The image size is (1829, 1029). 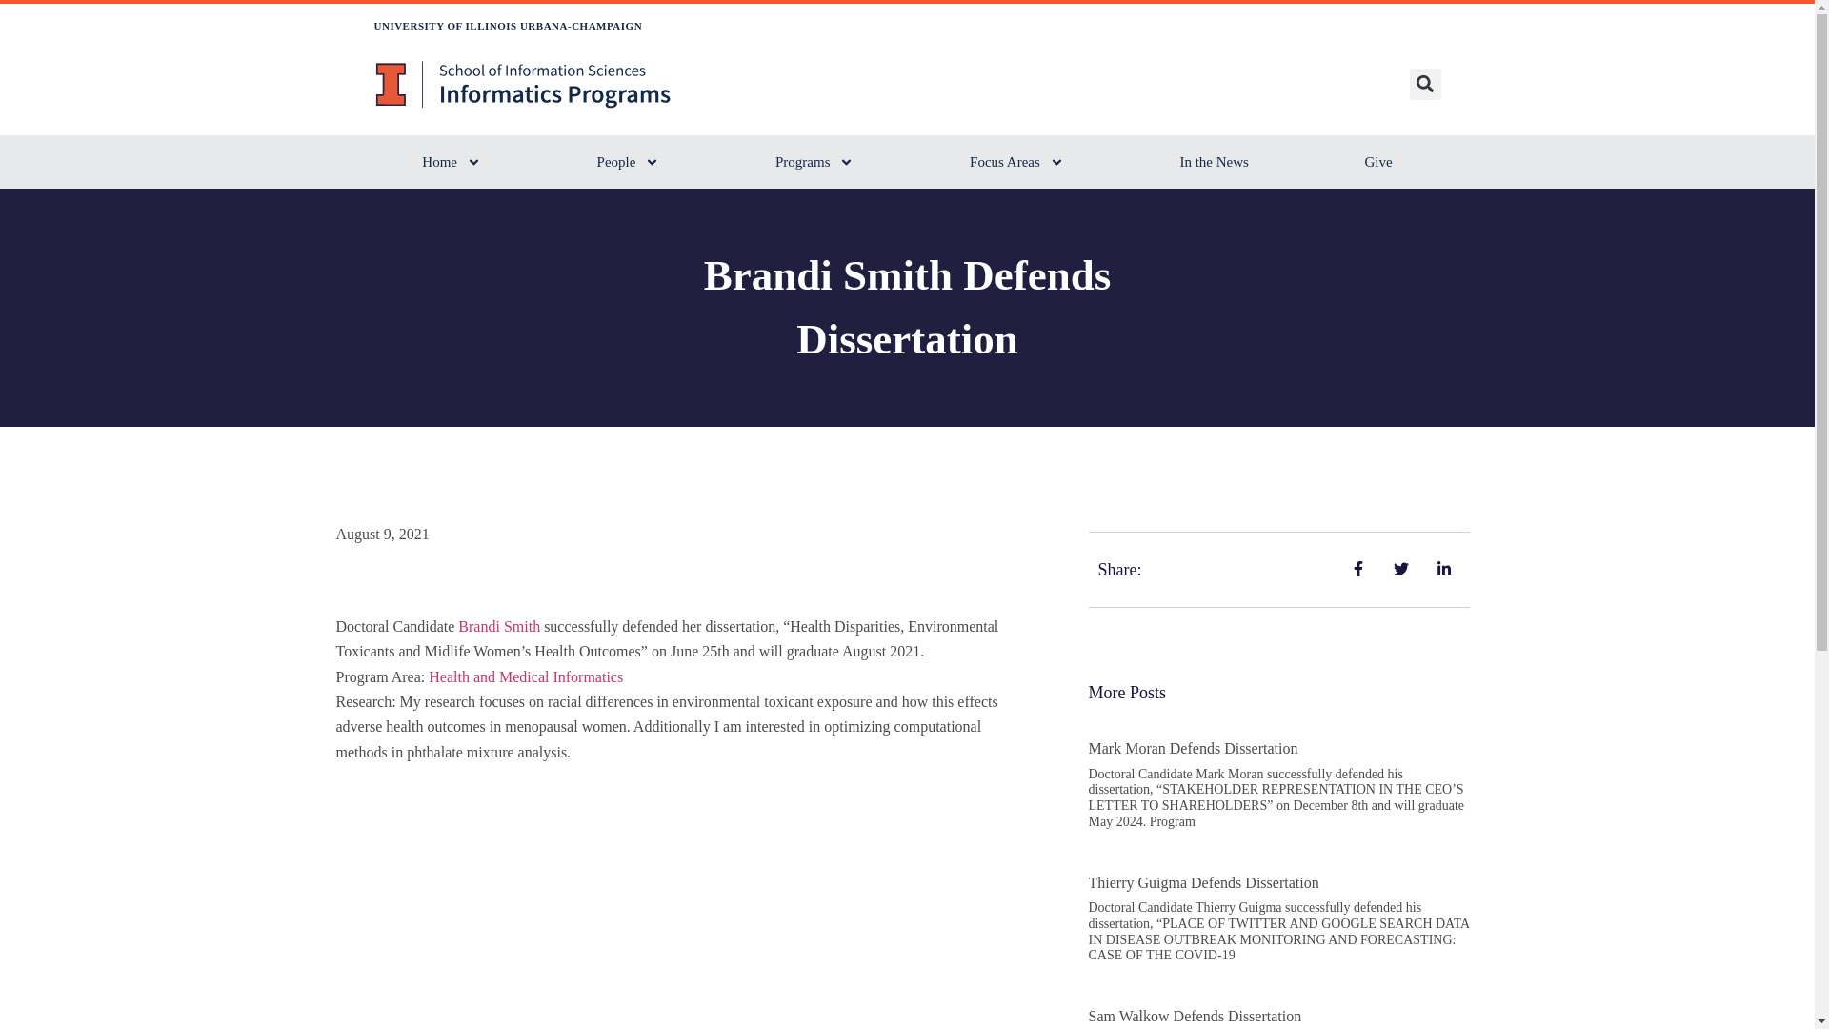 I want to click on Home, so click(x=451, y=161).